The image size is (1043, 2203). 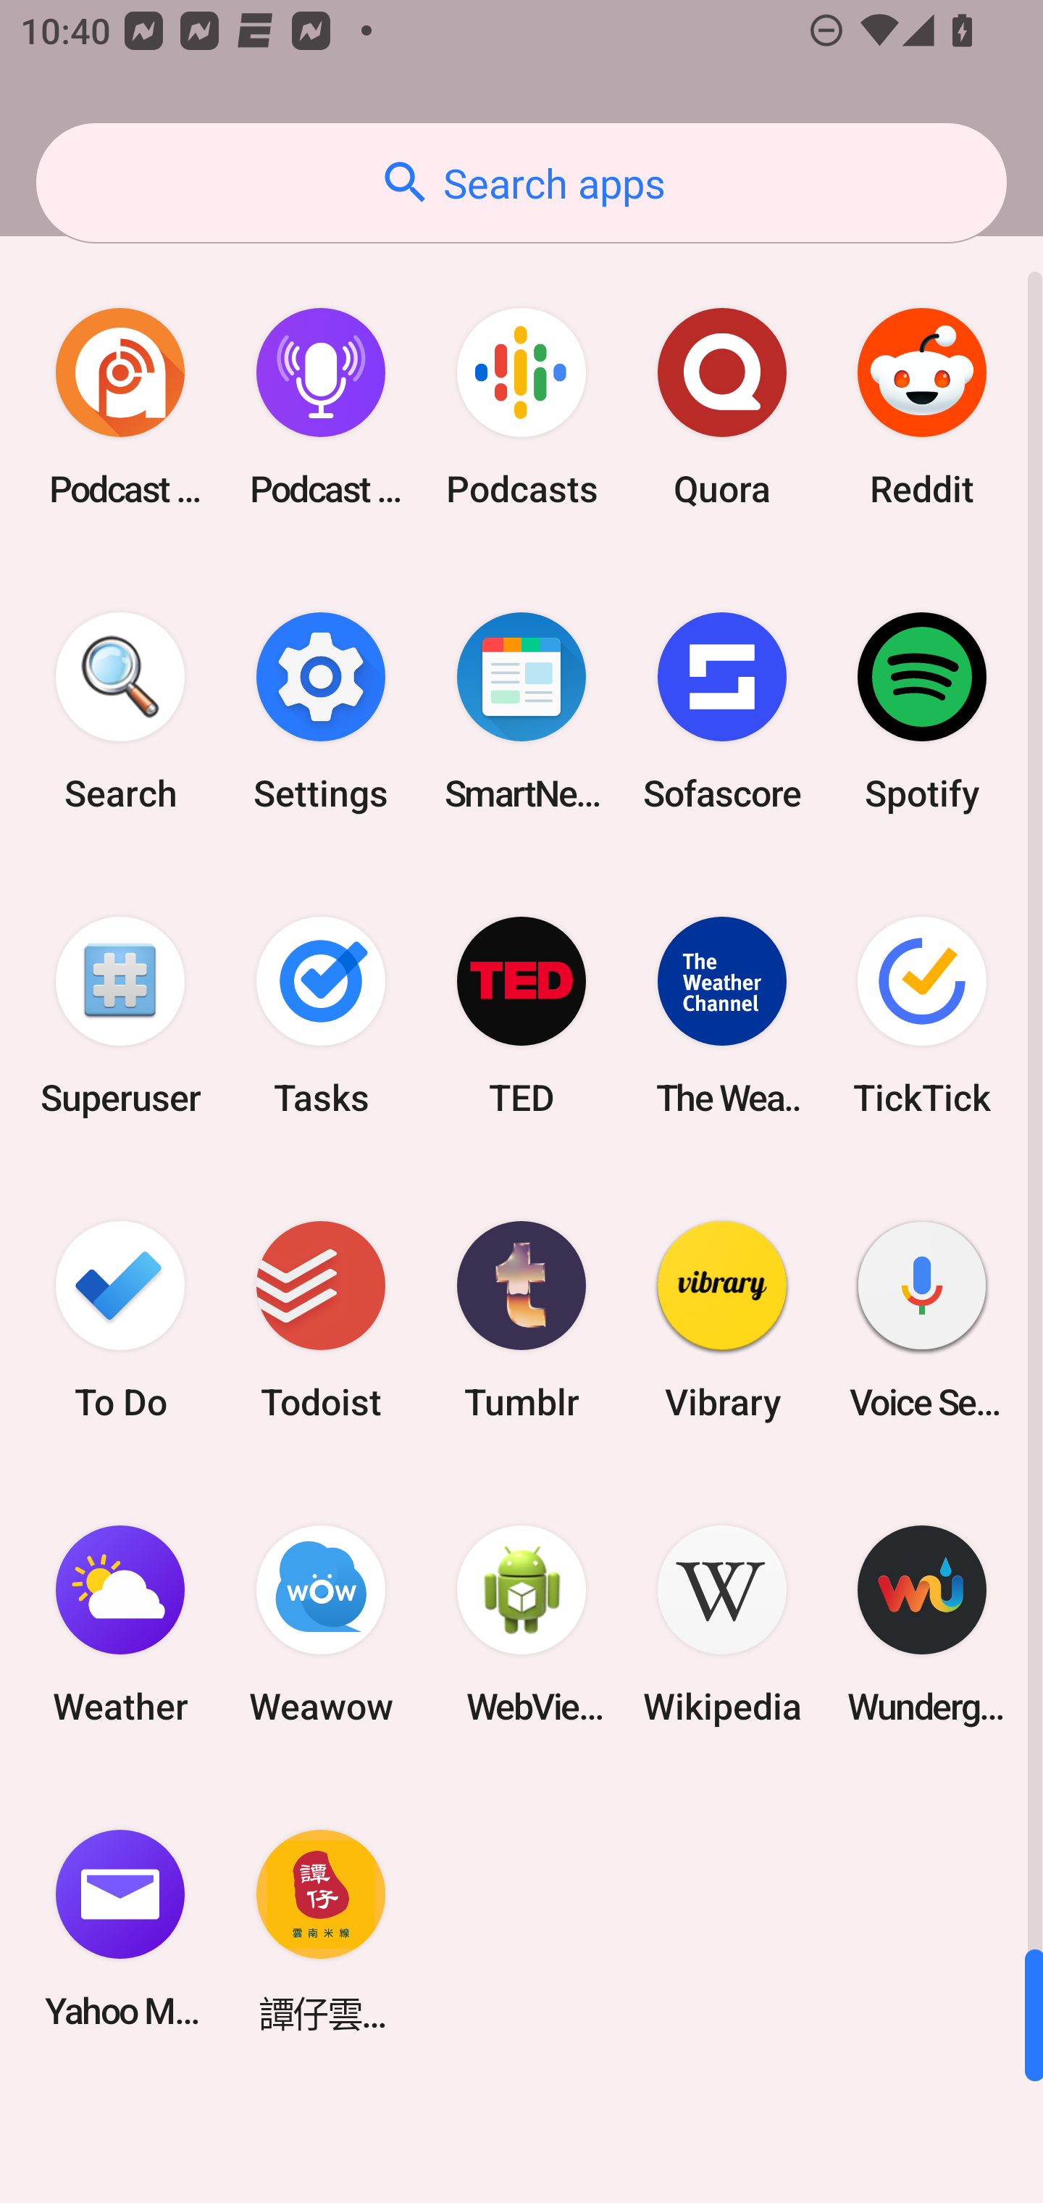 I want to click on Spotify, so click(x=922, y=712).